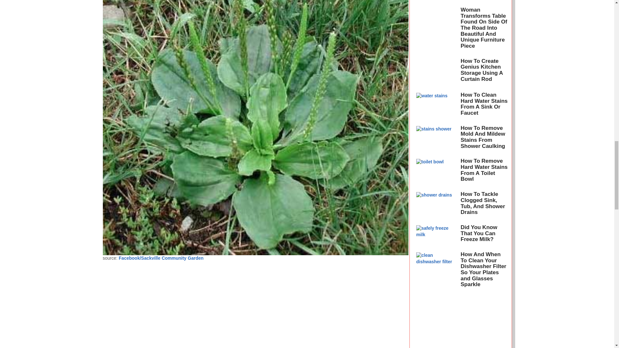 The width and height of the screenshot is (619, 348). Describe the element at coordinates (479, 233) in the screenshot. I see `Did You Know That You Can Freeze Milk?` at that location.